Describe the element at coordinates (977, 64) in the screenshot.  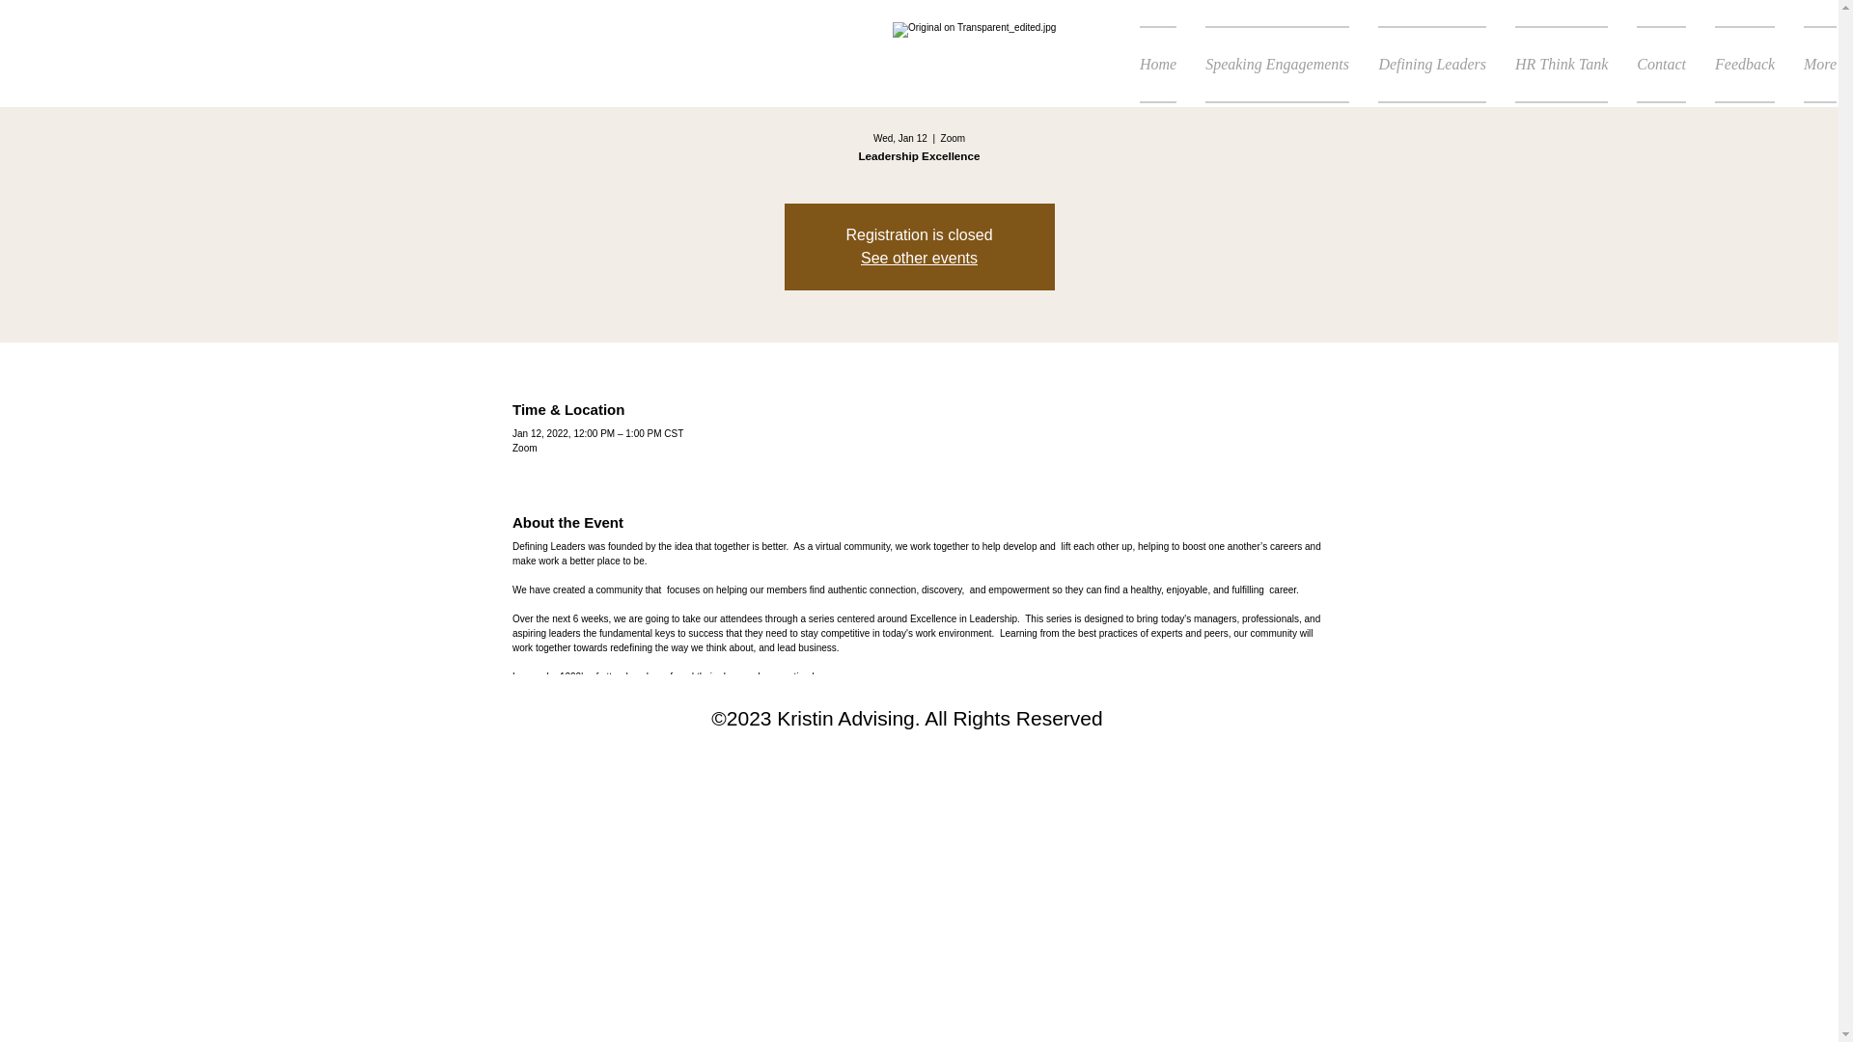
I see `Original on Transparent.png` at that location.